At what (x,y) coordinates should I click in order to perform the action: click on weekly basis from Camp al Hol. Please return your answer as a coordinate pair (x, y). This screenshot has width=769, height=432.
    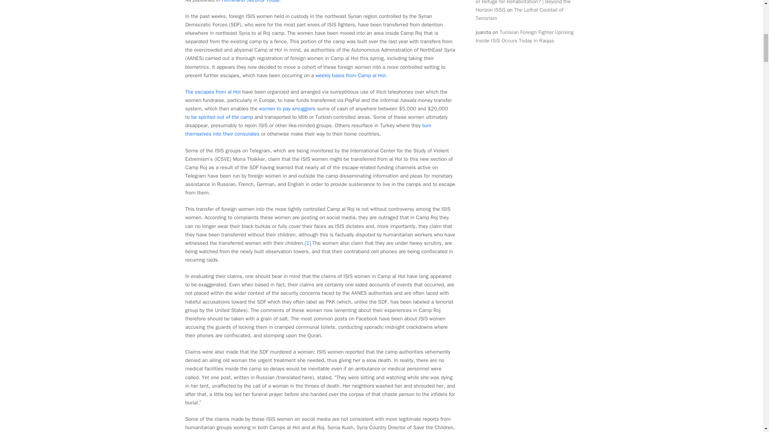
    Looking at the image, I should click on (350, 75).